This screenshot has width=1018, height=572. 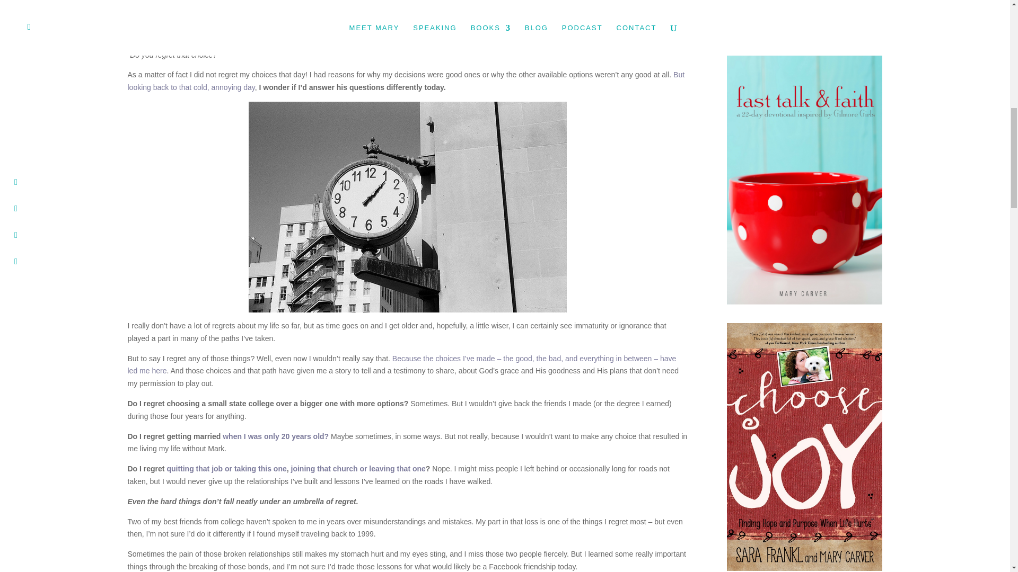 What do you see at coordinates (226, 468) in the screenshot?
I see `quitting that job or taking this one` at bounding box center [226, 468].